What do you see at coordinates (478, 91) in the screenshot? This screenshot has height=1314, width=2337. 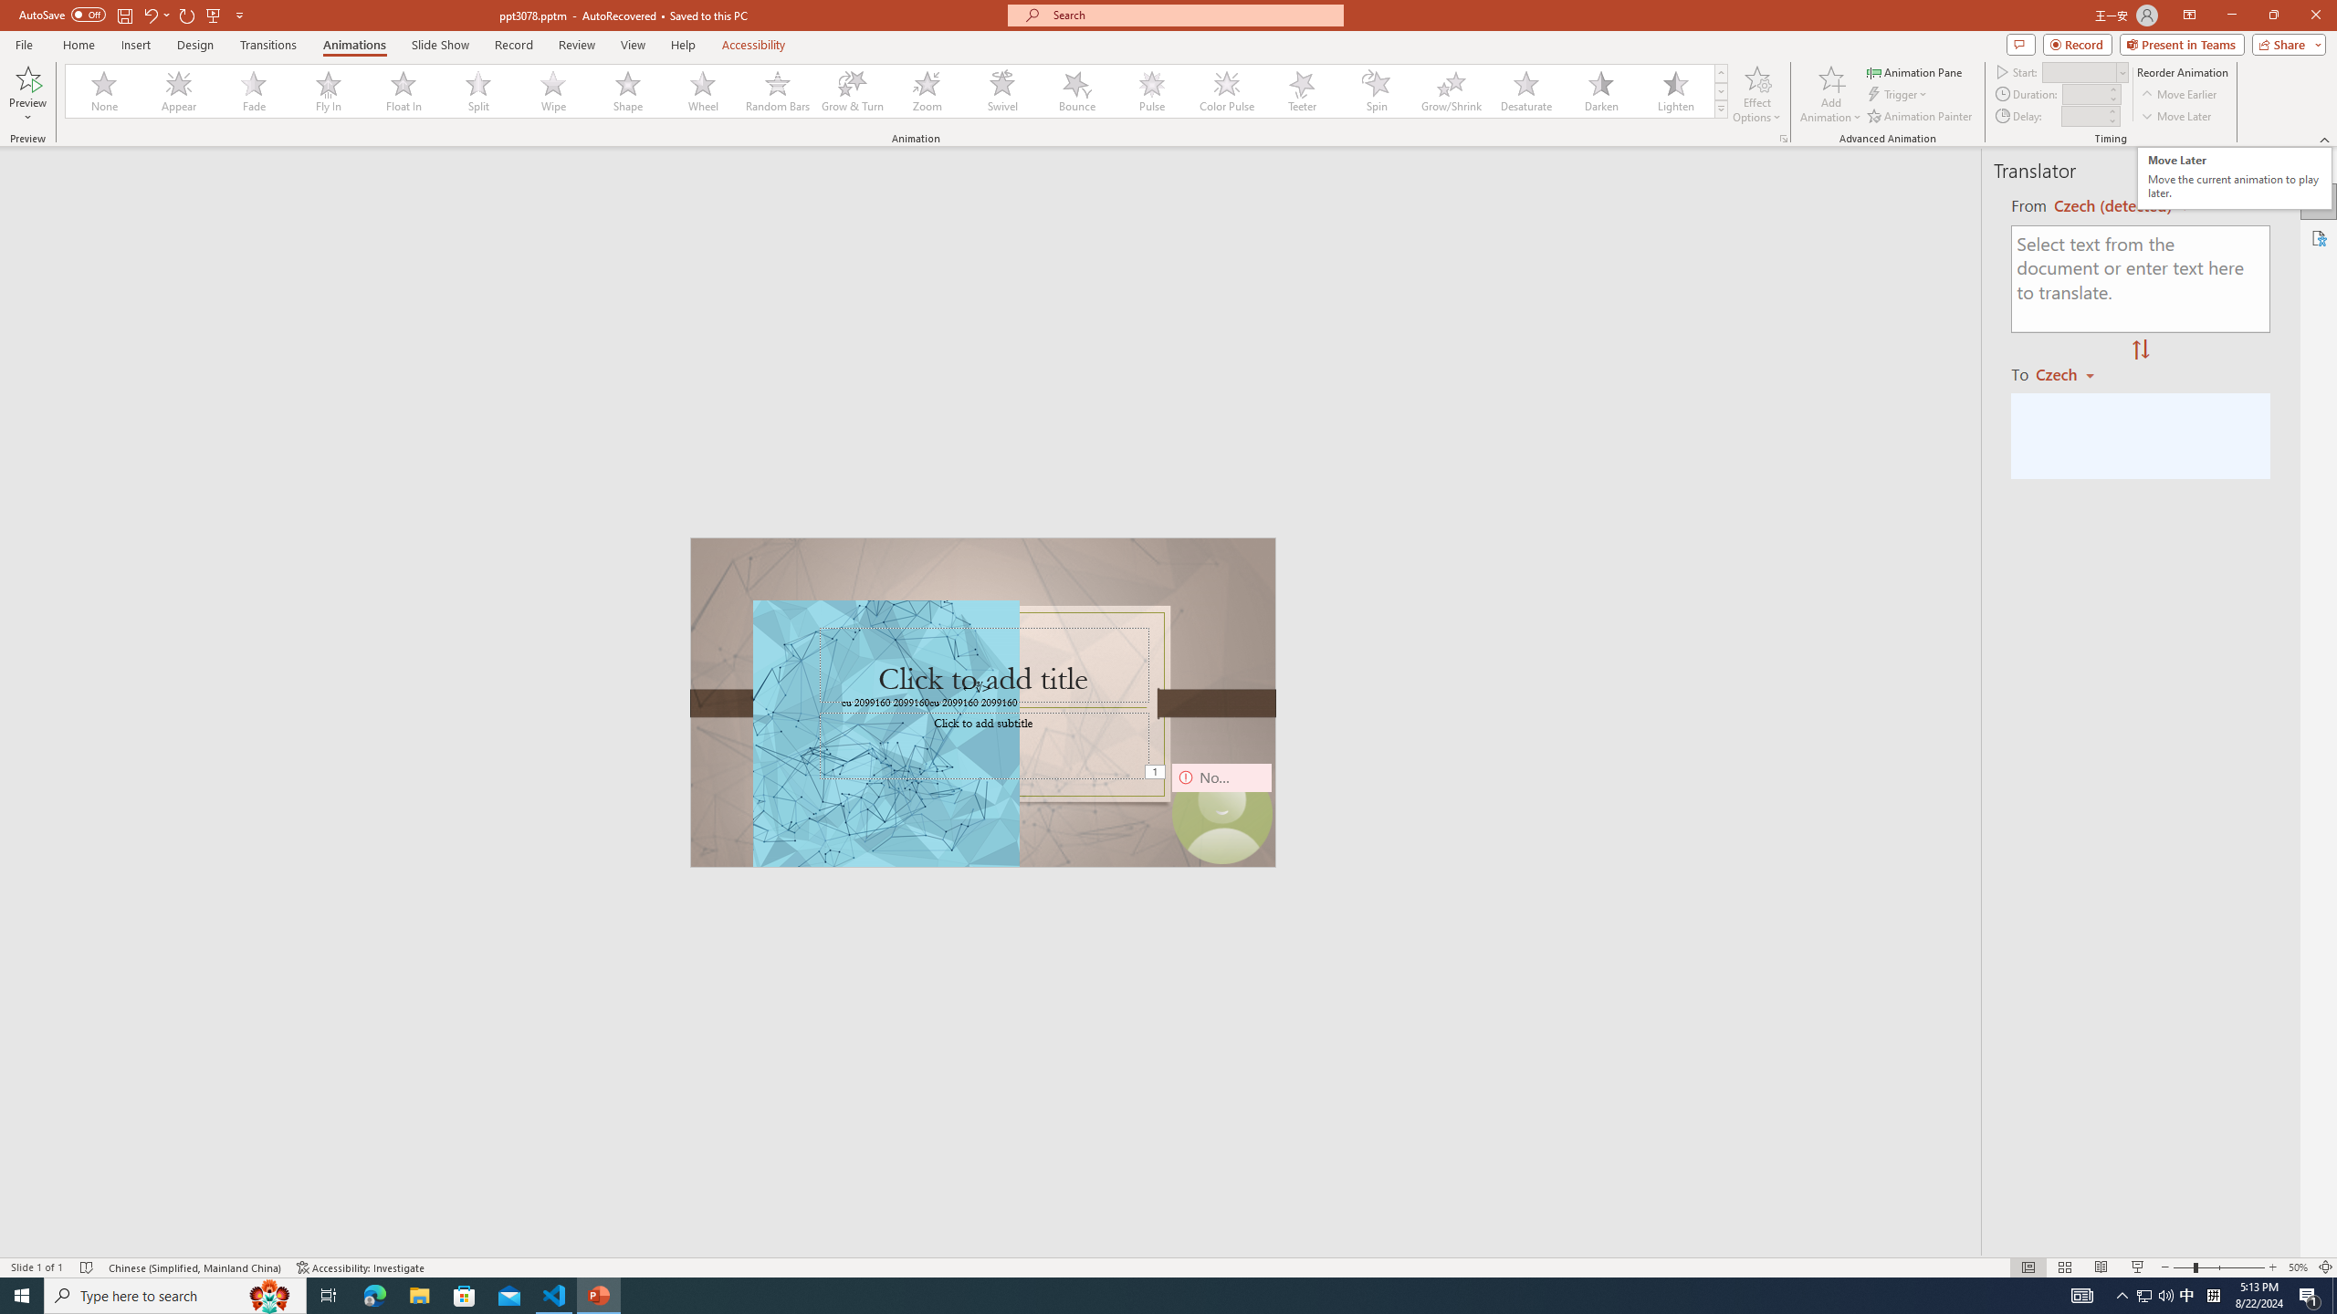 I see `Split` at bounding box center [478, 91].